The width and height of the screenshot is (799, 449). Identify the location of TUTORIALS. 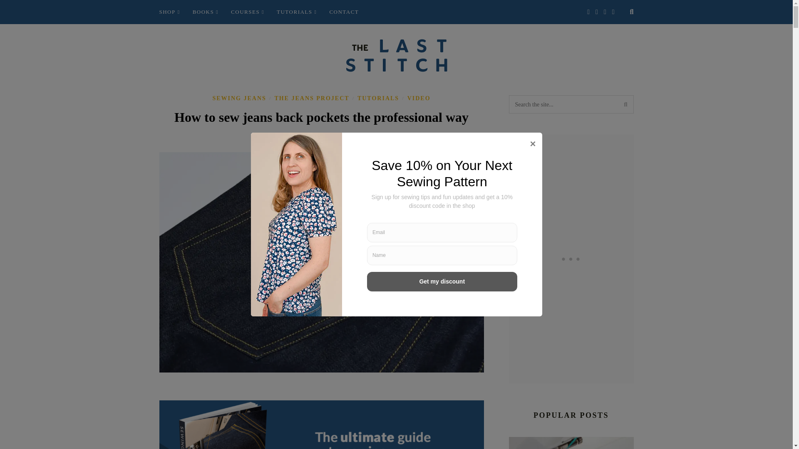
(296, 12).